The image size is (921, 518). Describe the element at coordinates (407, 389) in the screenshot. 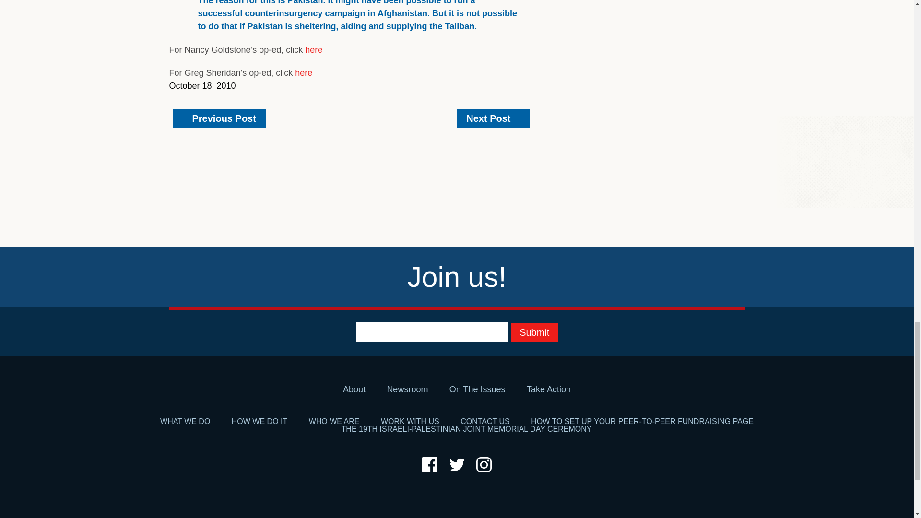

I see `Newsroom` at that location.